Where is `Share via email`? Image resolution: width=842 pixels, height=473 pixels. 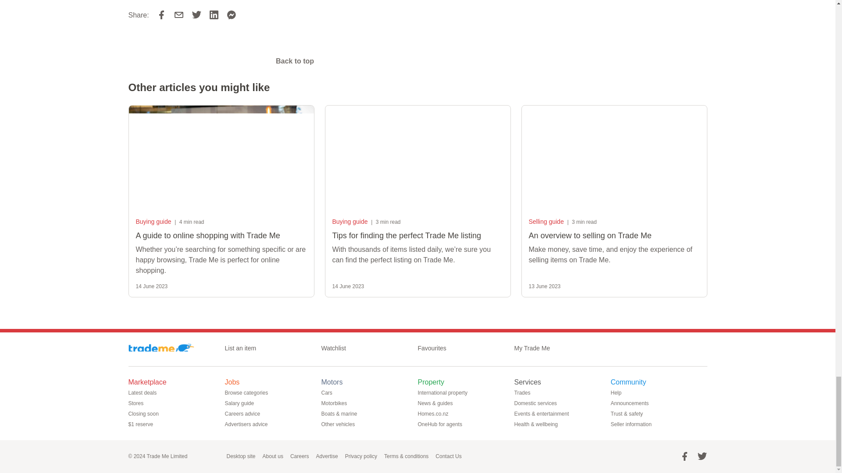 Share via email is located at coordinates (182, 15).